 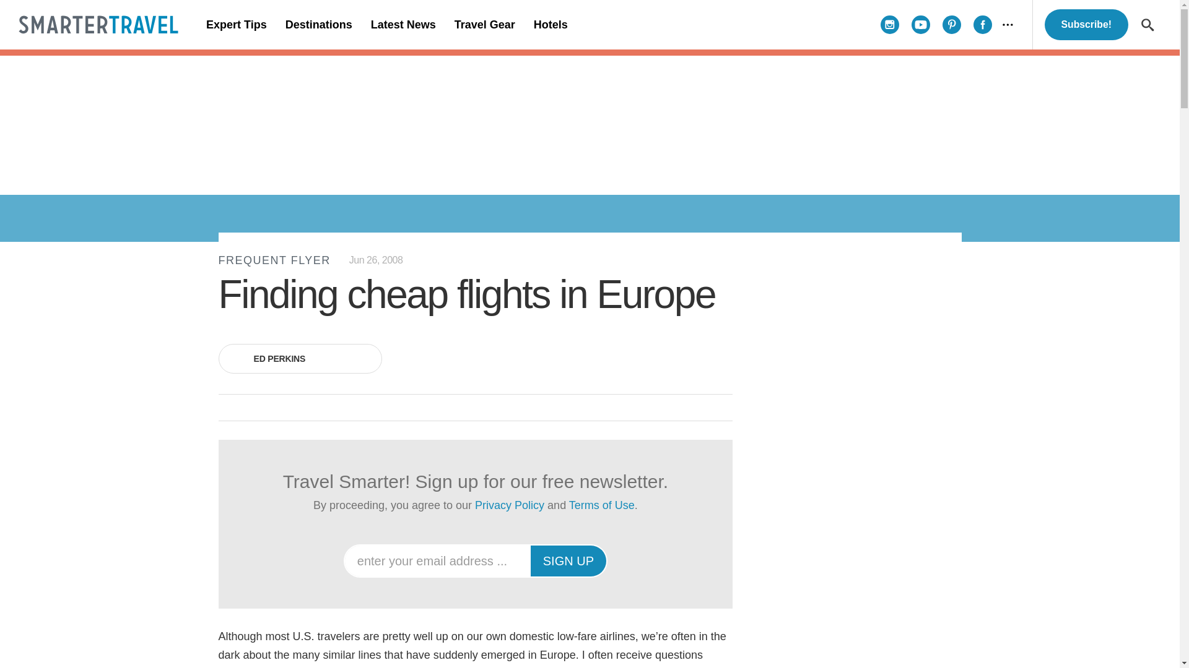 What do you see at coordinates (550, 25) in the screenshot?
I see `Hotels` at bounding box center [550, 25].